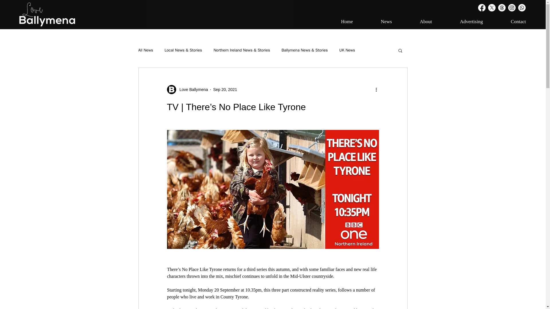 The image size is (550, 309). I want to click on Home, so click(337, 22).